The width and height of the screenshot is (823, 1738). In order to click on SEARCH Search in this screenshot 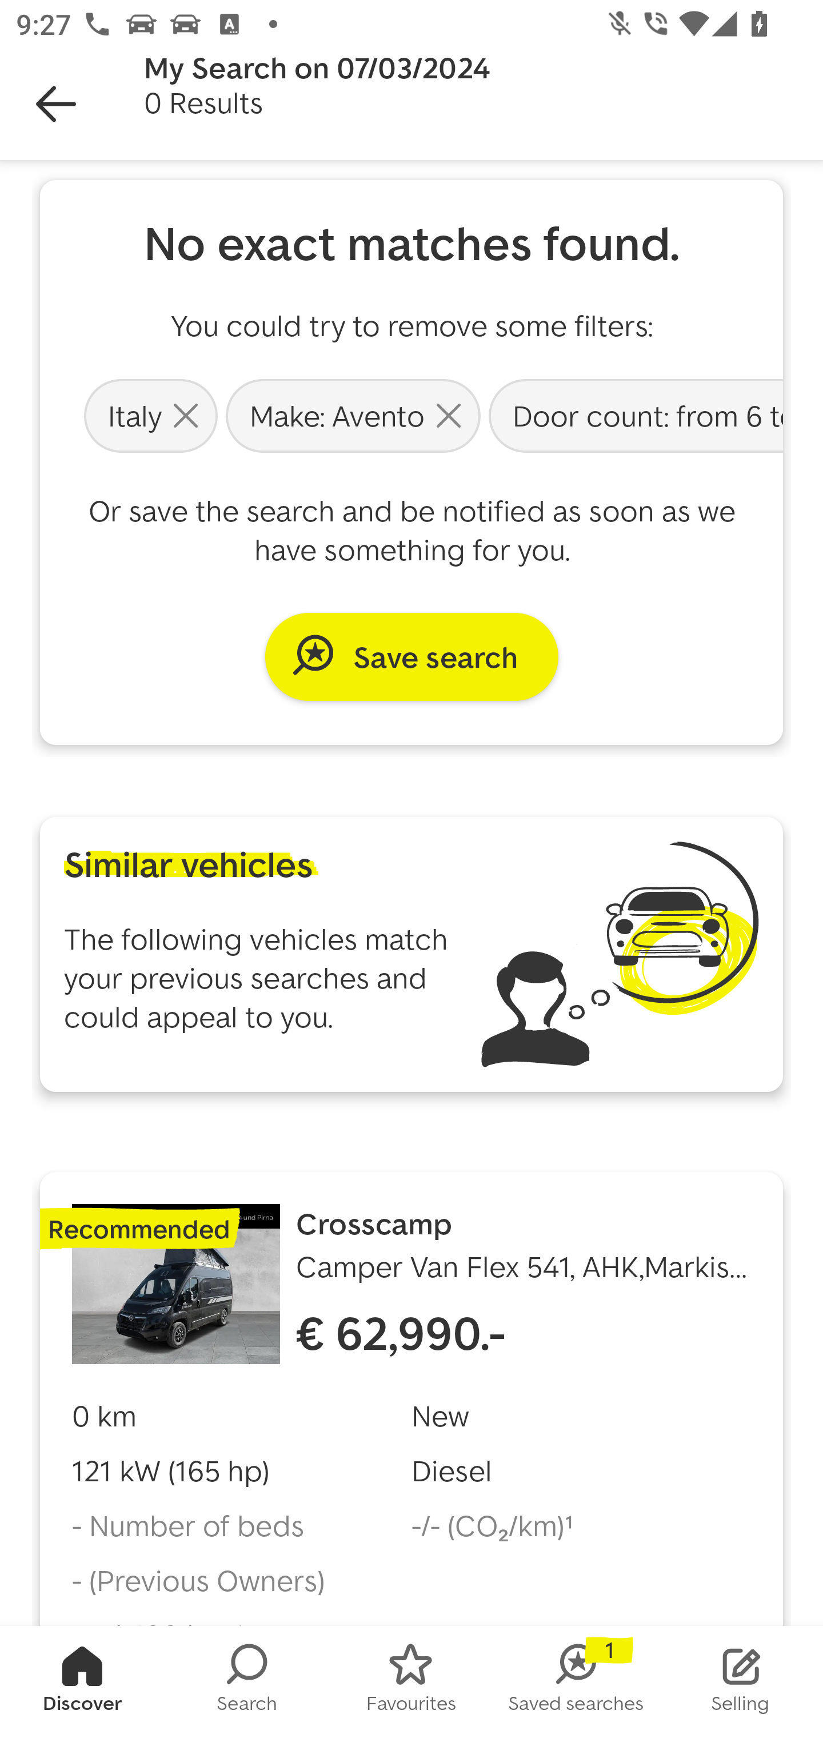, I will do `click(247, 1682)`.